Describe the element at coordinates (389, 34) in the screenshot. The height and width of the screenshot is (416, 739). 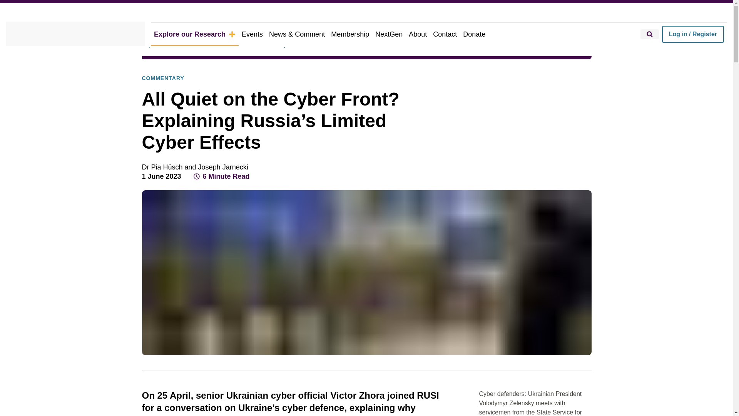
I see `NextGen` at that location.